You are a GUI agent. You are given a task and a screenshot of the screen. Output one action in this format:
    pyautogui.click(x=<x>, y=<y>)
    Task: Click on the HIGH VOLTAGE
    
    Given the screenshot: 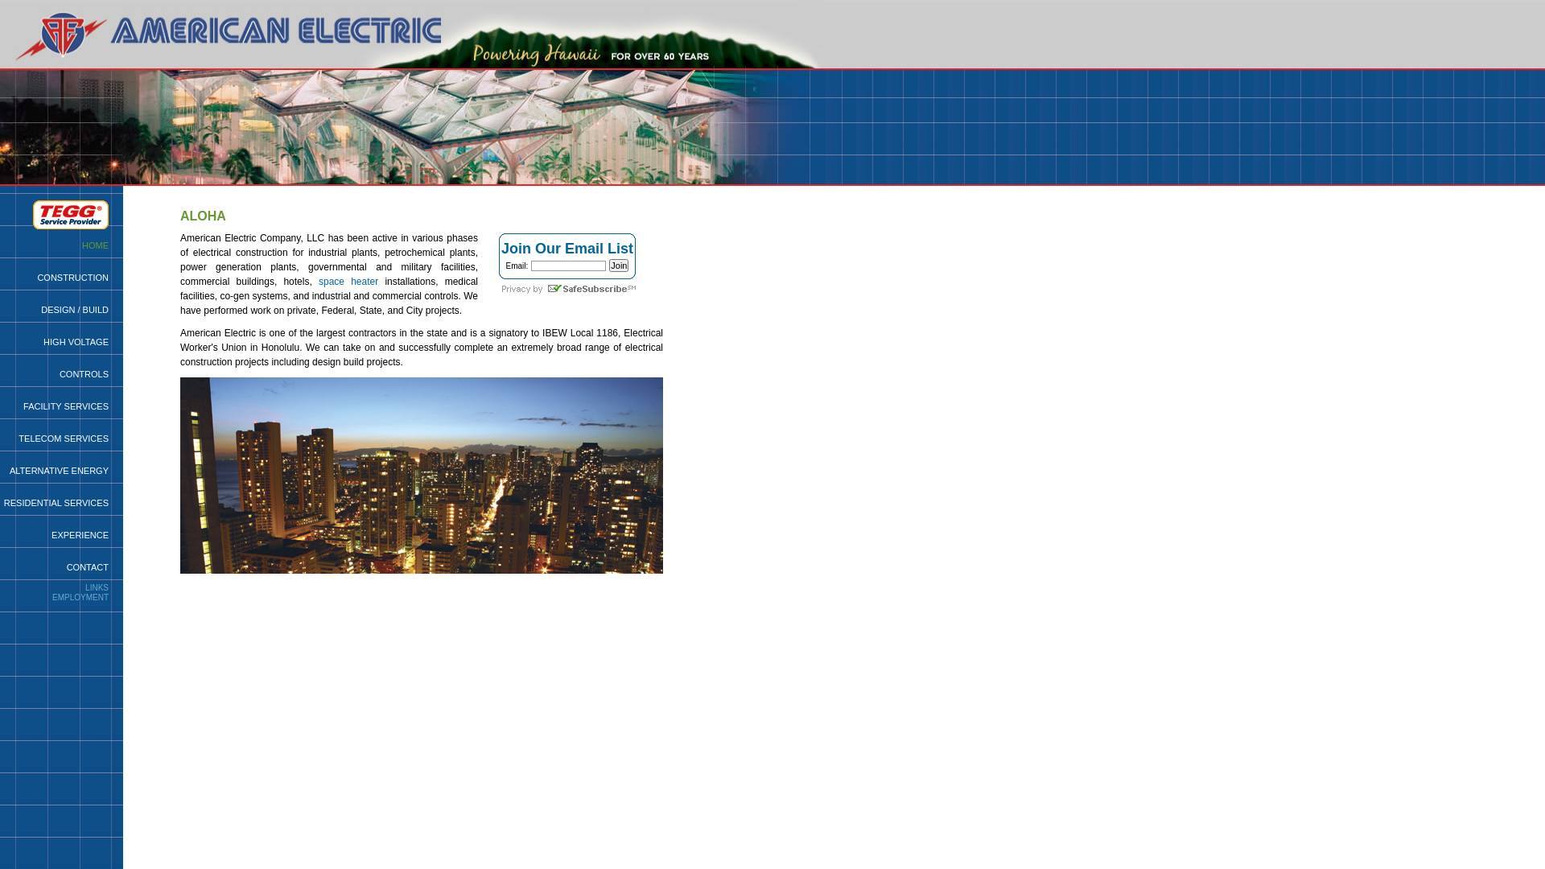 What is the action you would take?
    pyautogui.click(x=76, y=342)
    